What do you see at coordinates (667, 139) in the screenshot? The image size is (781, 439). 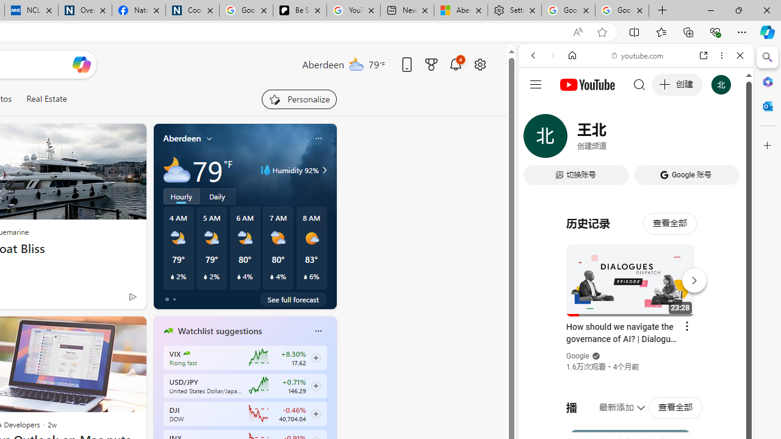 I see `SEARCH TOOLS` at bounding box center [667, 139].